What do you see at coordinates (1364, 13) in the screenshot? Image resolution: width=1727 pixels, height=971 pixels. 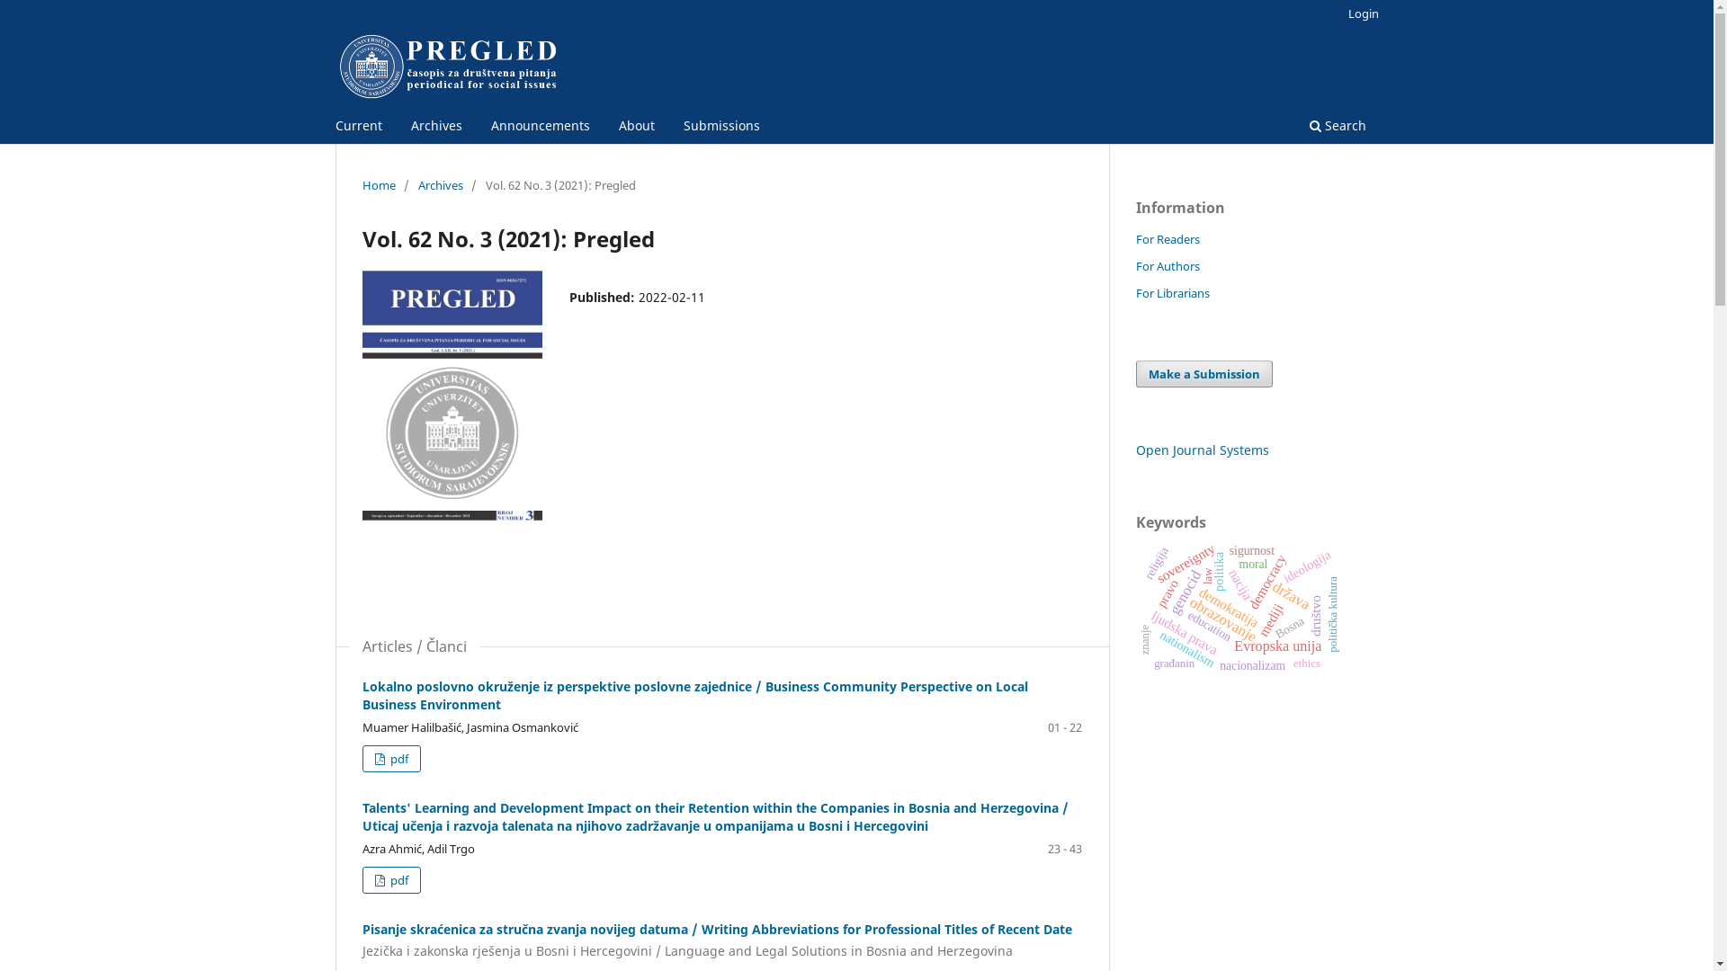 I see `Login` at bounding box center [1364, 13].